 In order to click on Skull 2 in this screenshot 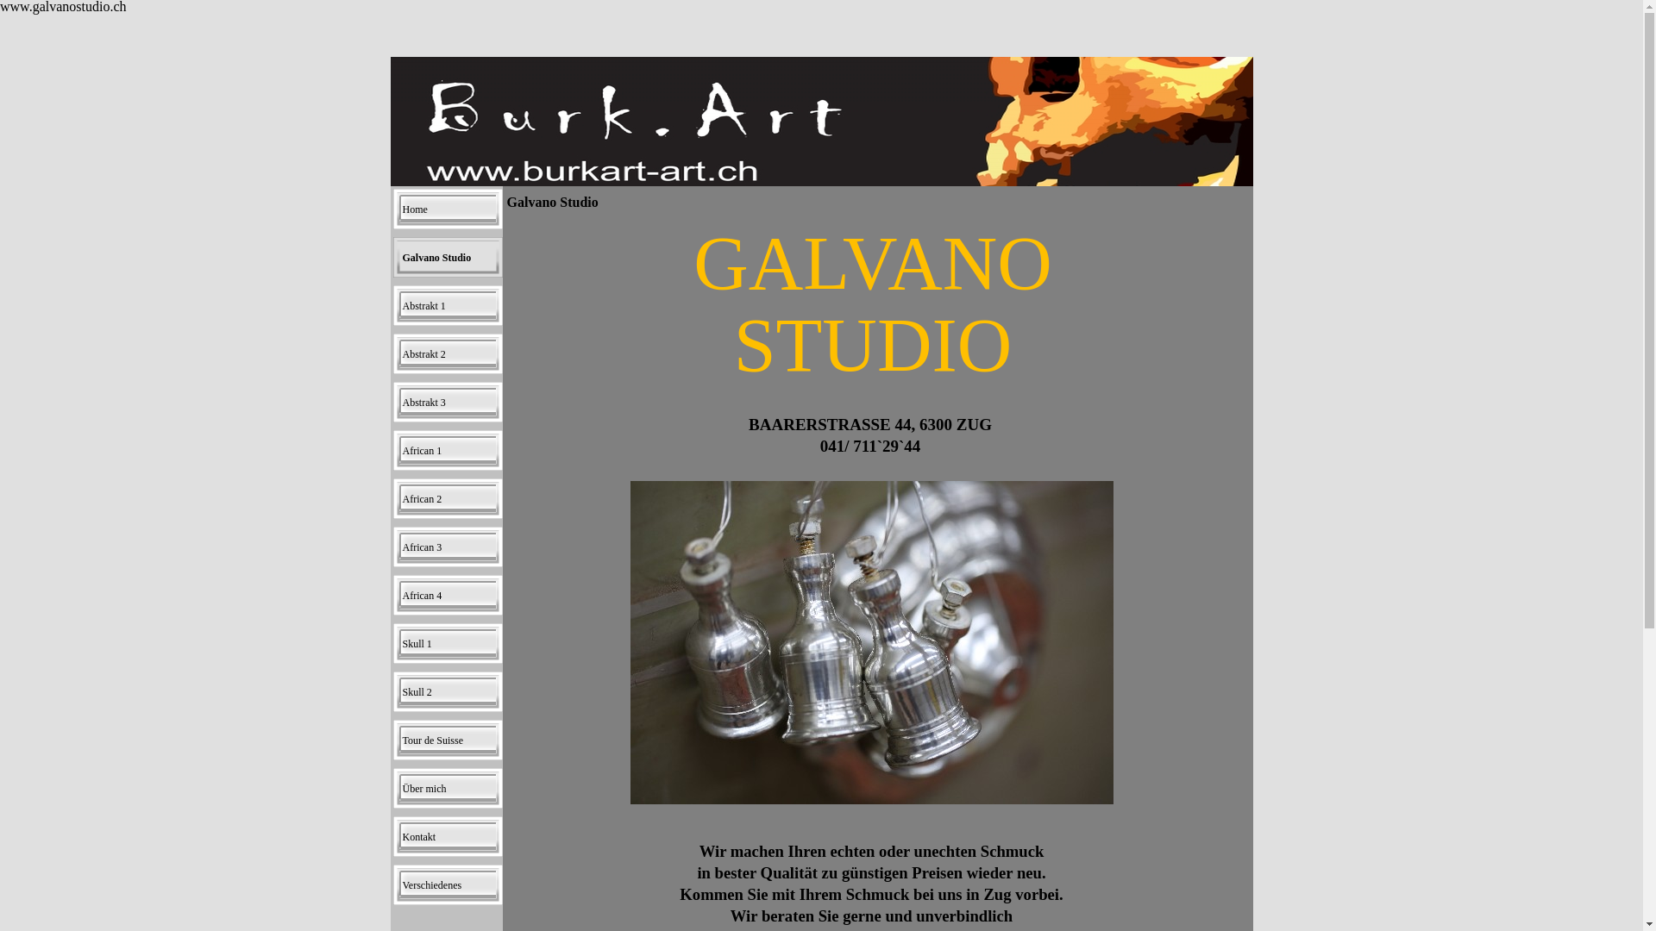, I will do `click(448, 692)`.